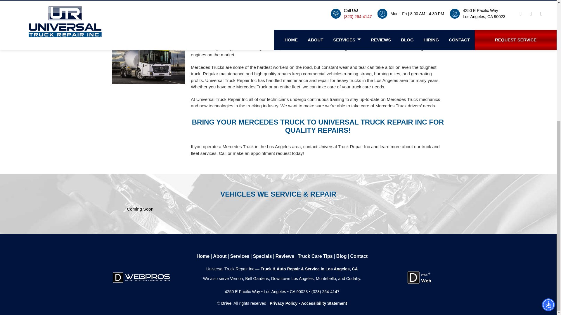 This screenshot has width=561, height=315. What do you see at coordinates (548, 110) in the screenshot?
I see `Accessibility Menu` at bounding box center [548, 110].